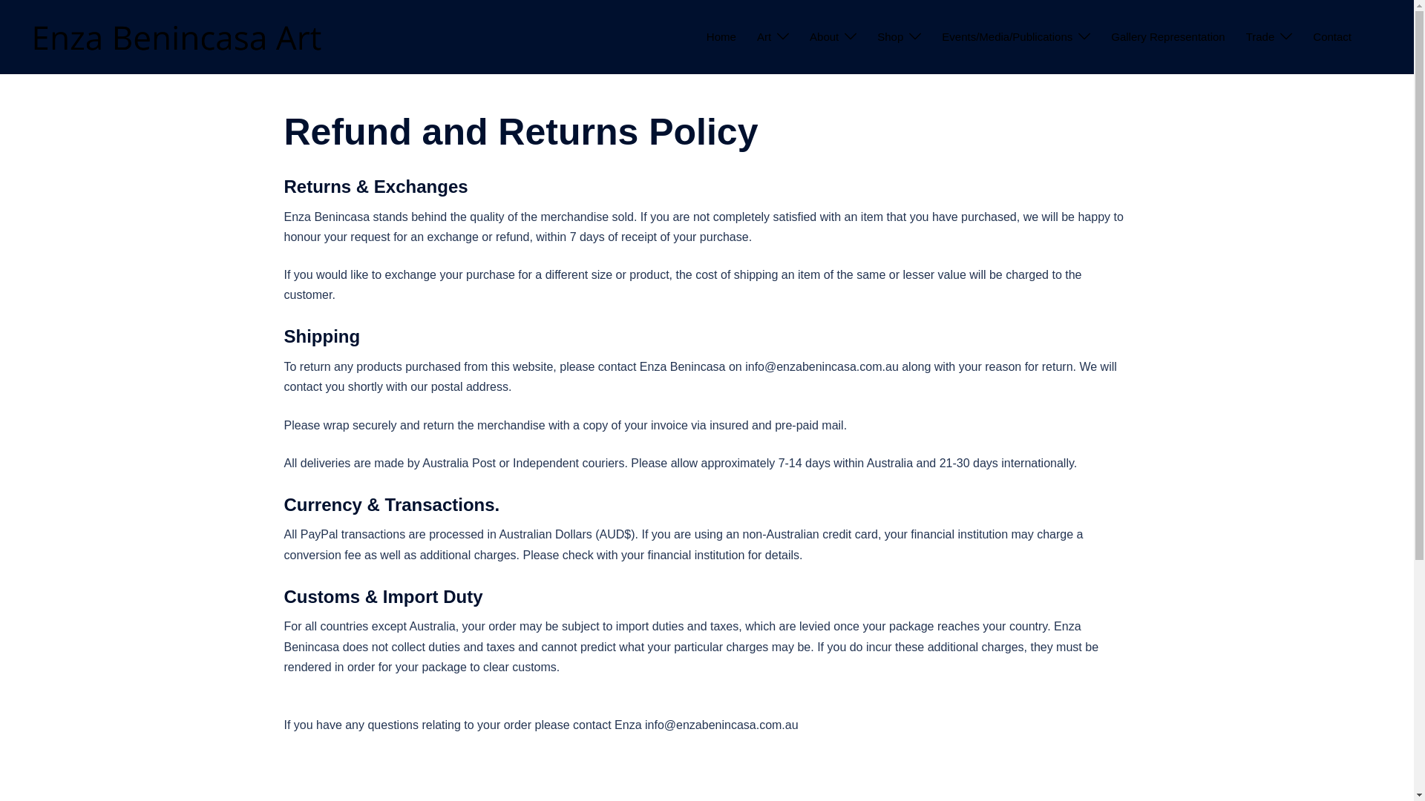 This screenshot has height=801, width=1425. I want to click on Trade, so click(1260, 36).